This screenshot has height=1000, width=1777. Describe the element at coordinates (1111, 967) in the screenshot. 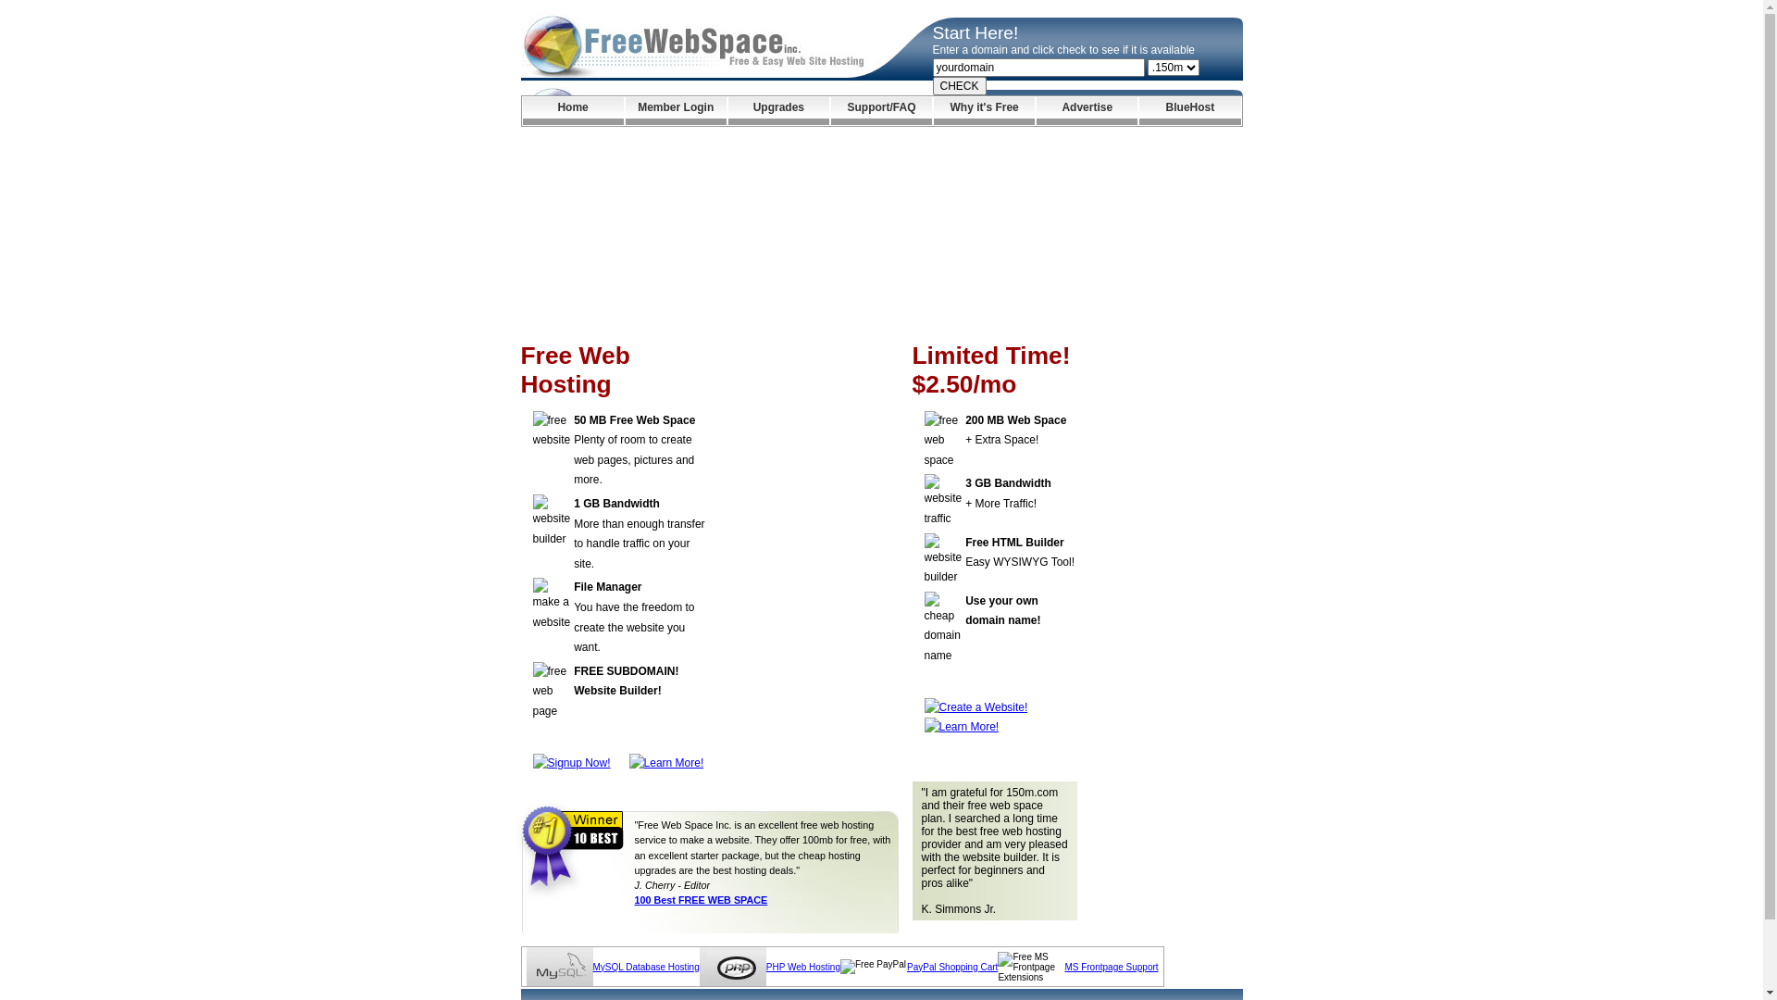

I see `MS Frontpage Support` at that location.